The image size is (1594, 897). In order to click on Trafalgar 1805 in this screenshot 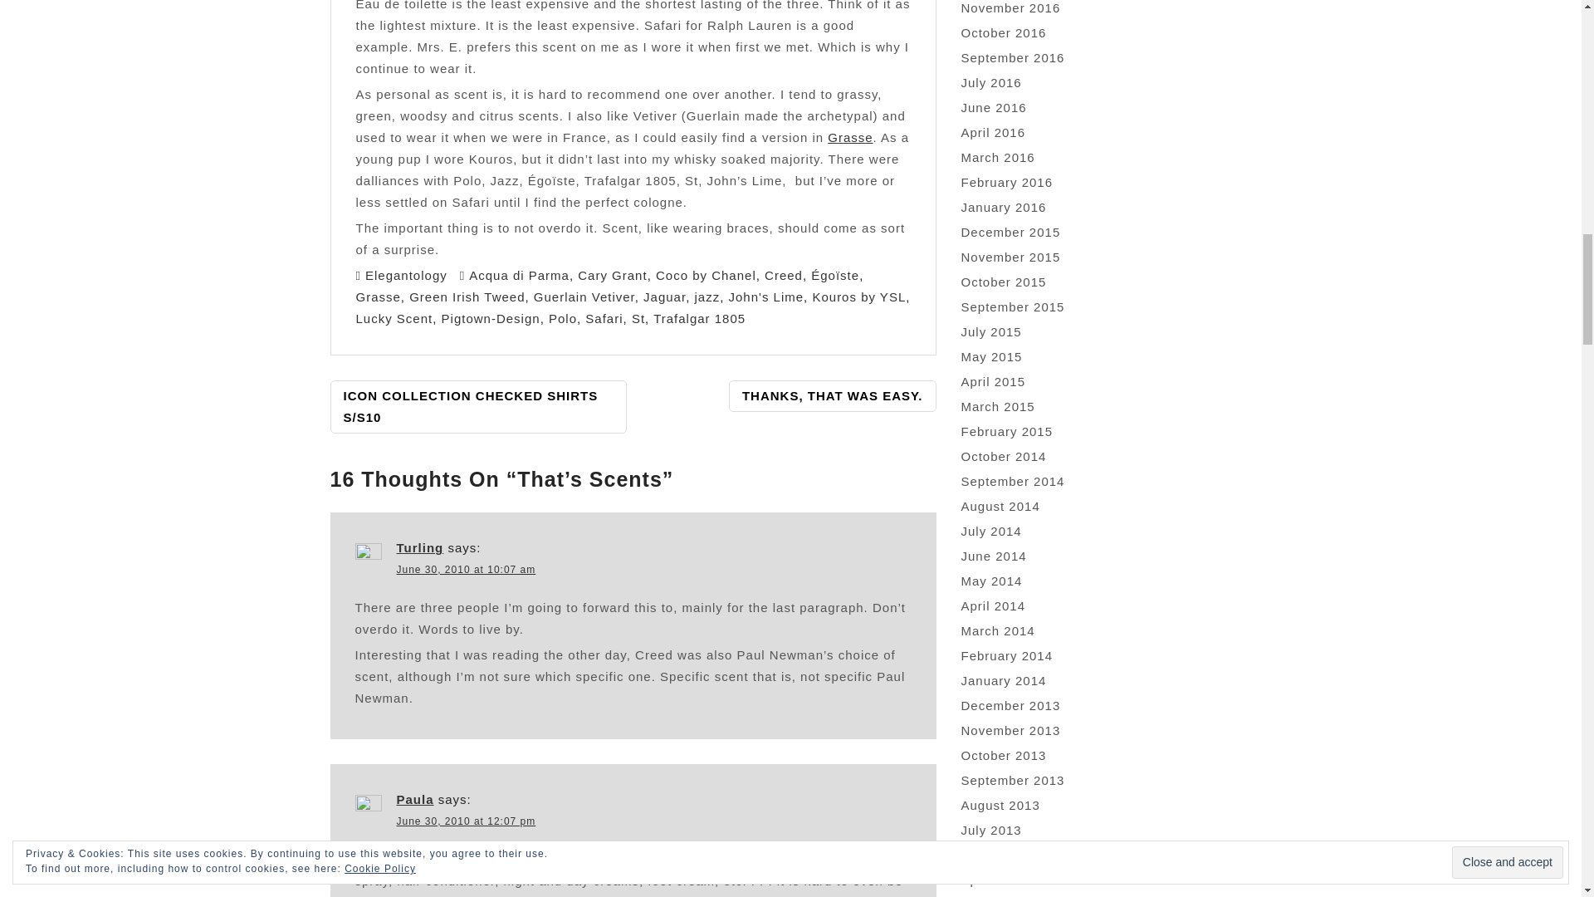, I will do `click(699, 318)`.